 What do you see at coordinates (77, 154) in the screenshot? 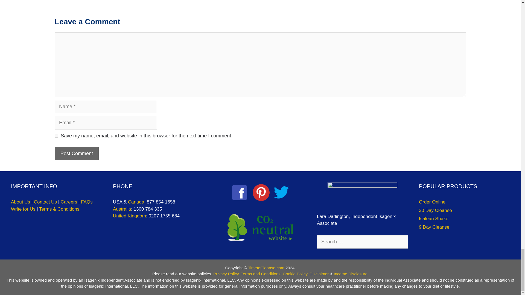
I see `Post Comment` at bounding box center [77, 154].